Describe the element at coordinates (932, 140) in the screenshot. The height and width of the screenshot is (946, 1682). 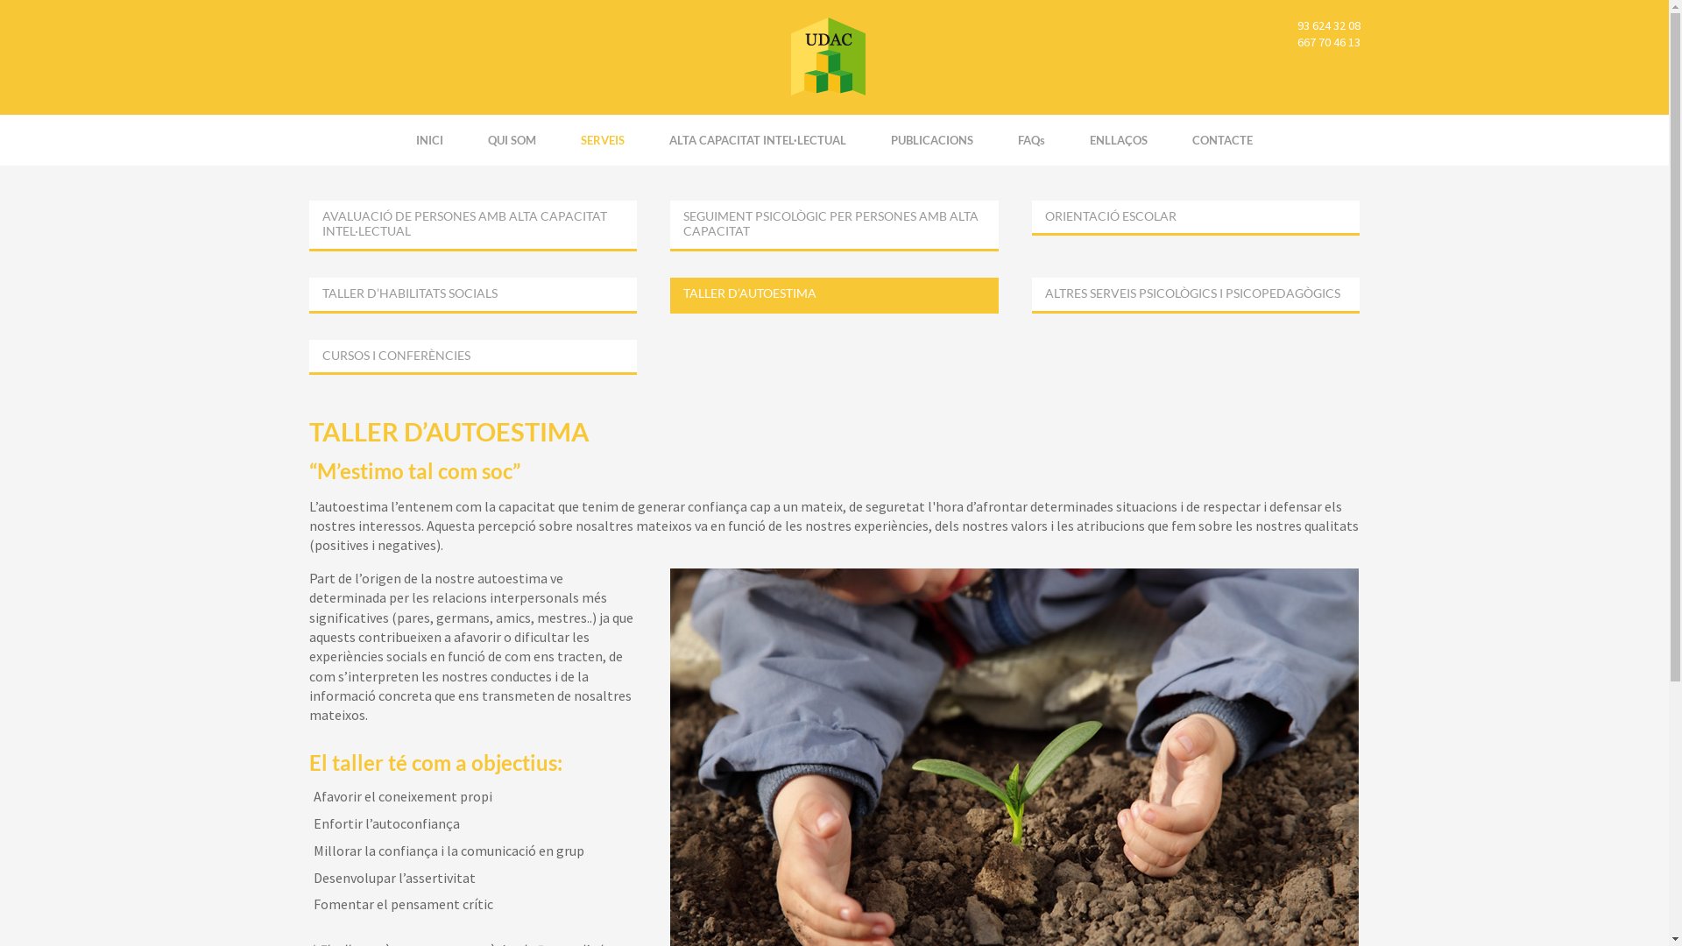
I see `PUBLICACIONS` at that location.